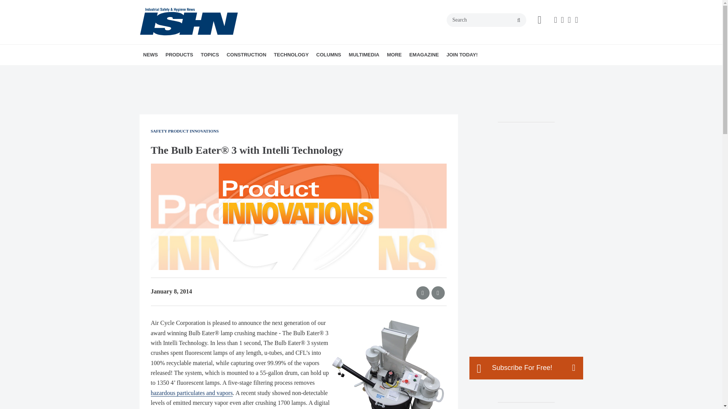 This screenshot has width=728, height=409. I want to click on PRODUCT INNOVATIONS, so click(209, 71).